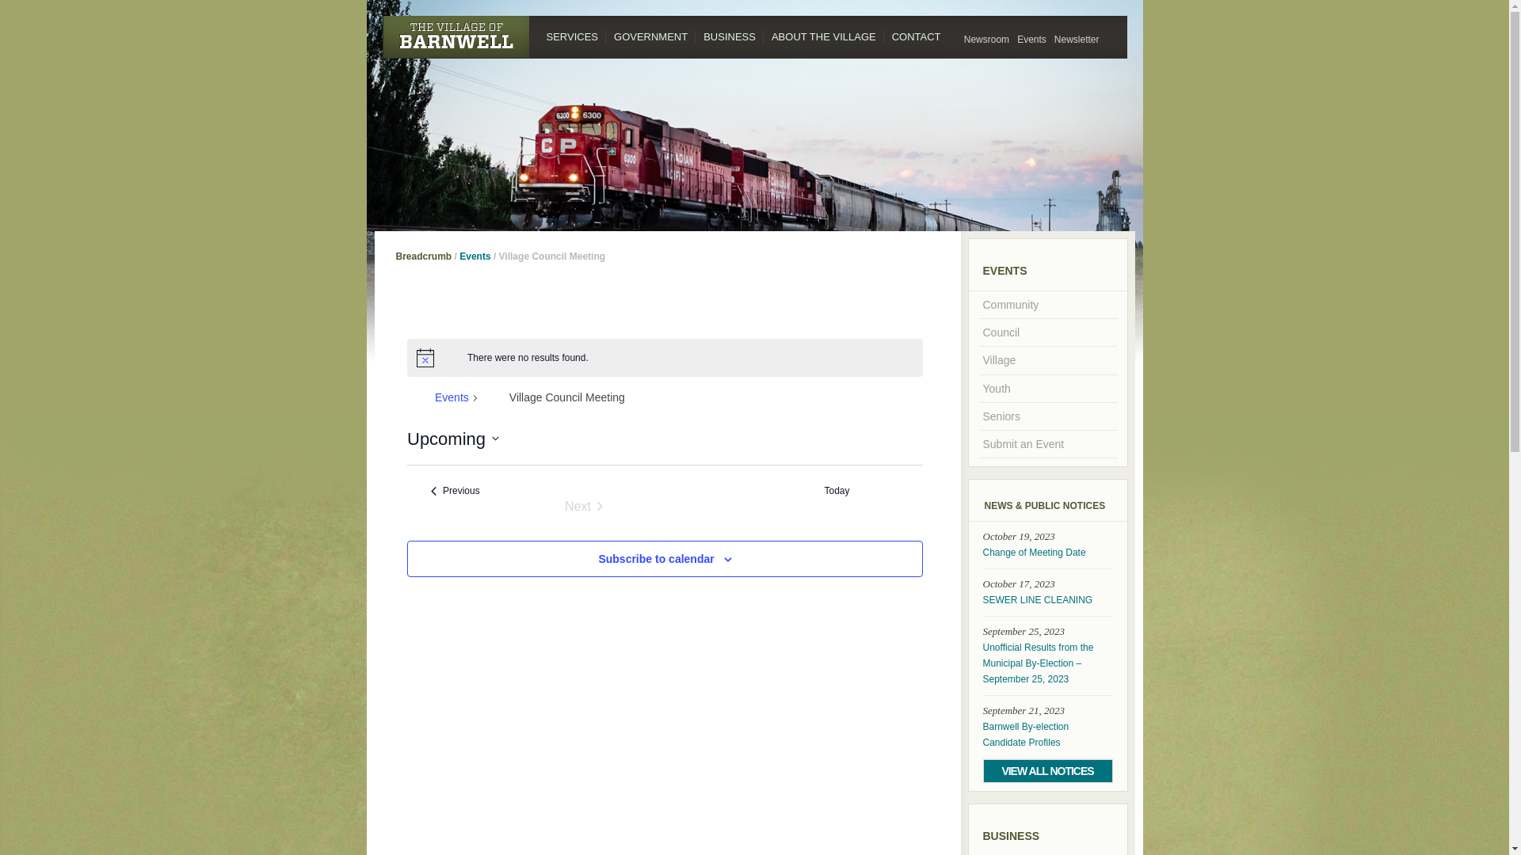  What do you see at coordinates (824, 37) in the screenshot?
I see `ABOUT THE VILLAGE` at bounding box center [824, 37].